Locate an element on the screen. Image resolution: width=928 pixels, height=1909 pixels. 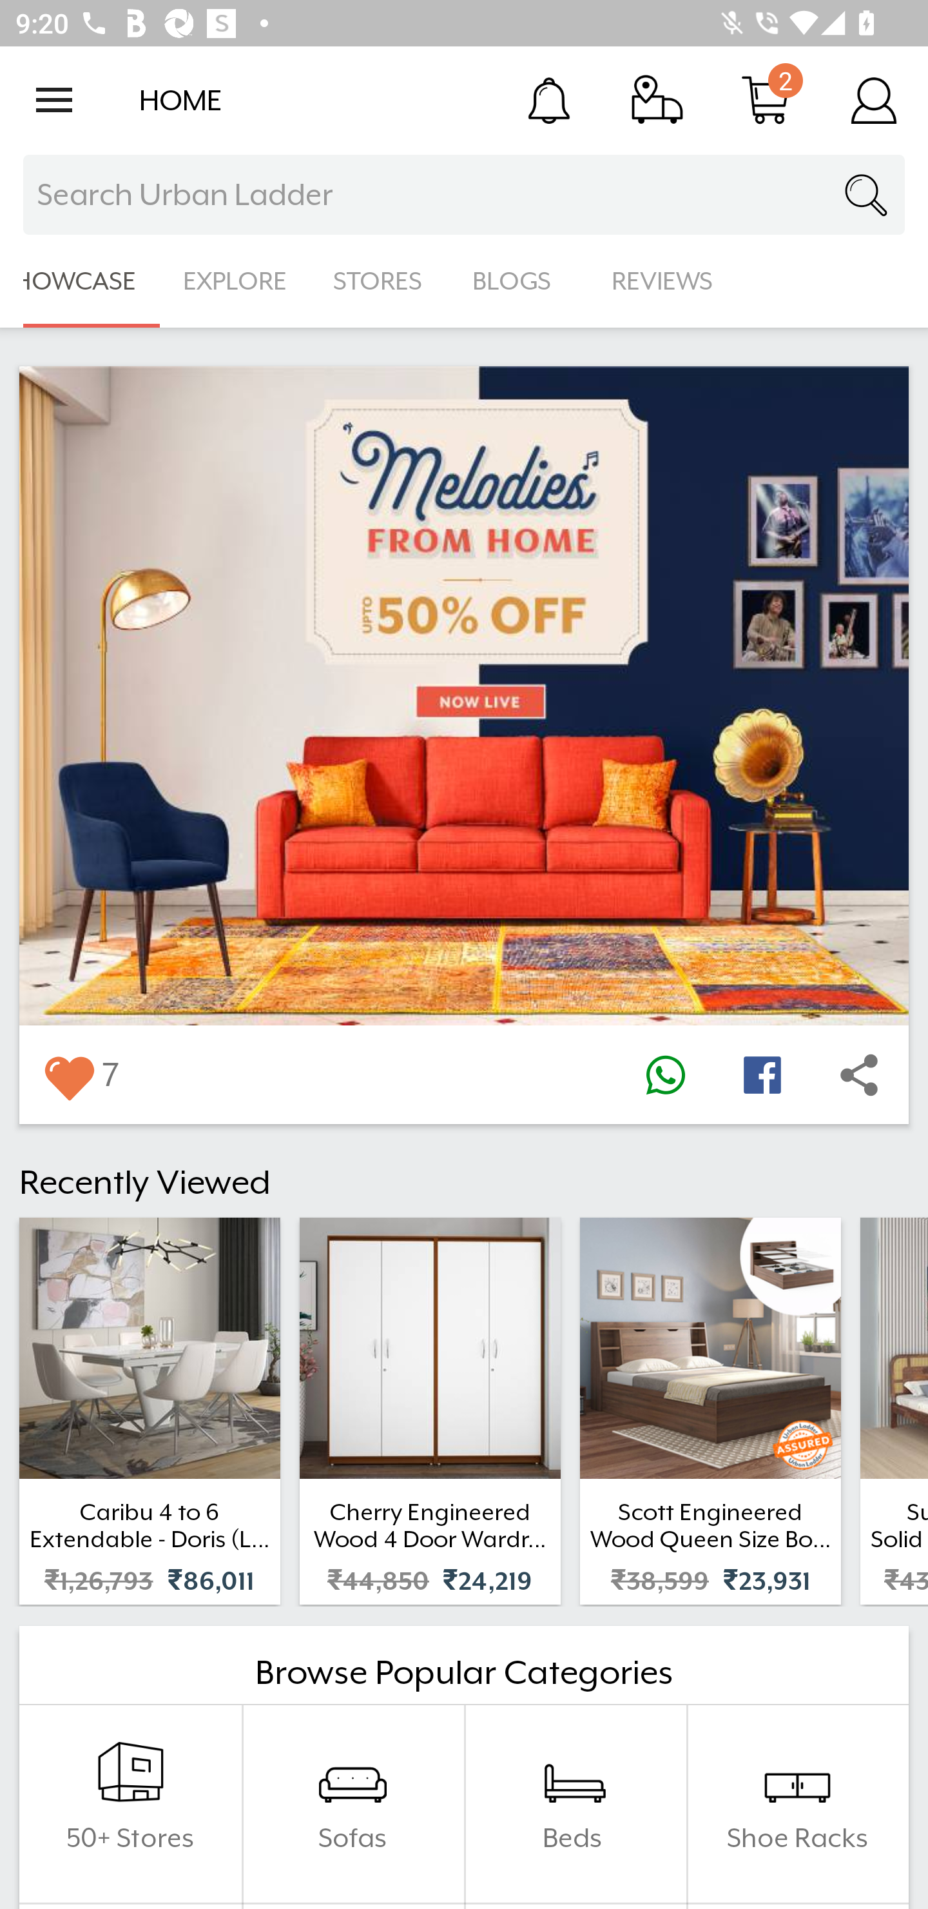
 is located at coordinates (68, 1074).